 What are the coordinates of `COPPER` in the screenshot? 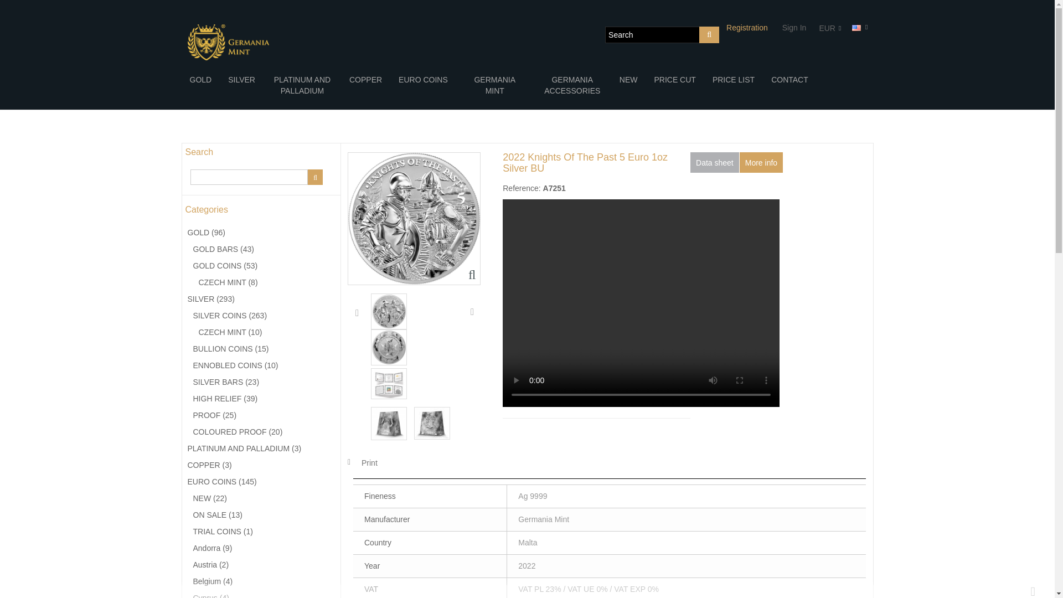 It's located at (365, 80).